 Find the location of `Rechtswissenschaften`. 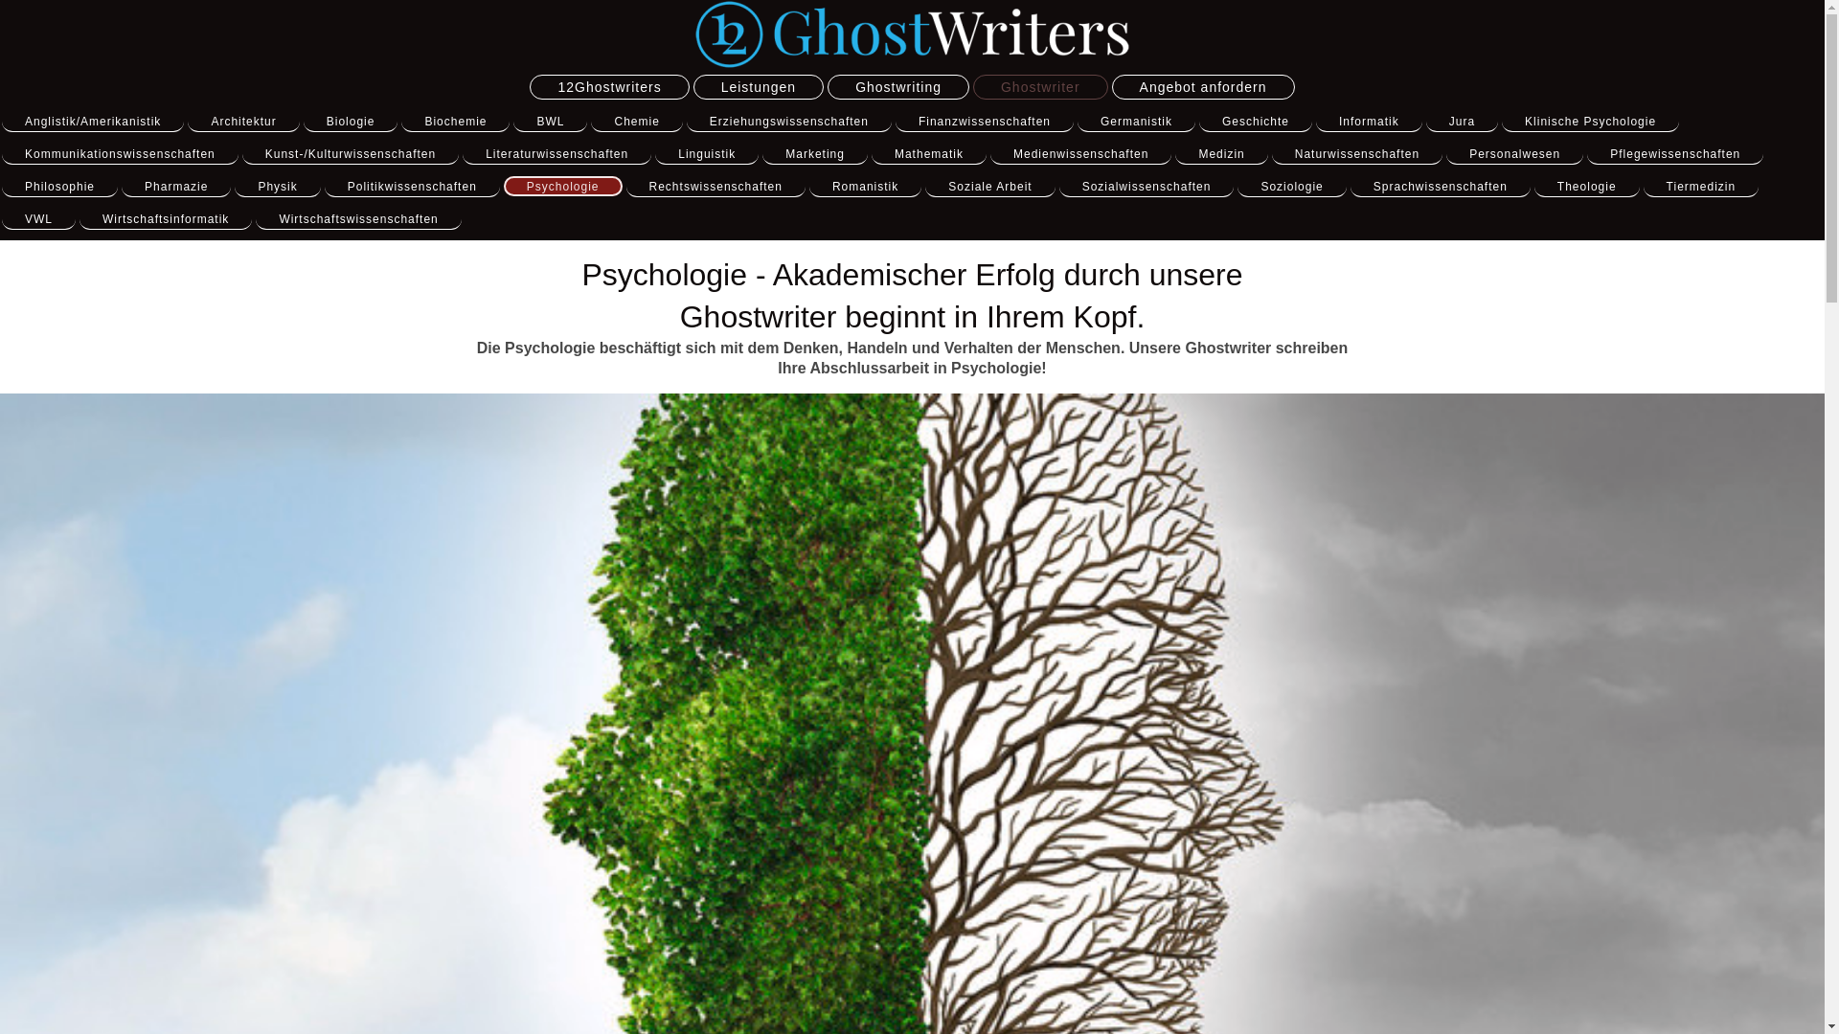

Rechtswissenschaften is located at coordinates (716, 187).